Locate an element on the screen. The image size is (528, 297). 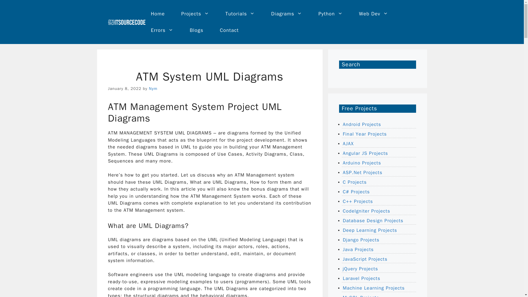
View all posts by Nym is located at coordinates (153, 89).